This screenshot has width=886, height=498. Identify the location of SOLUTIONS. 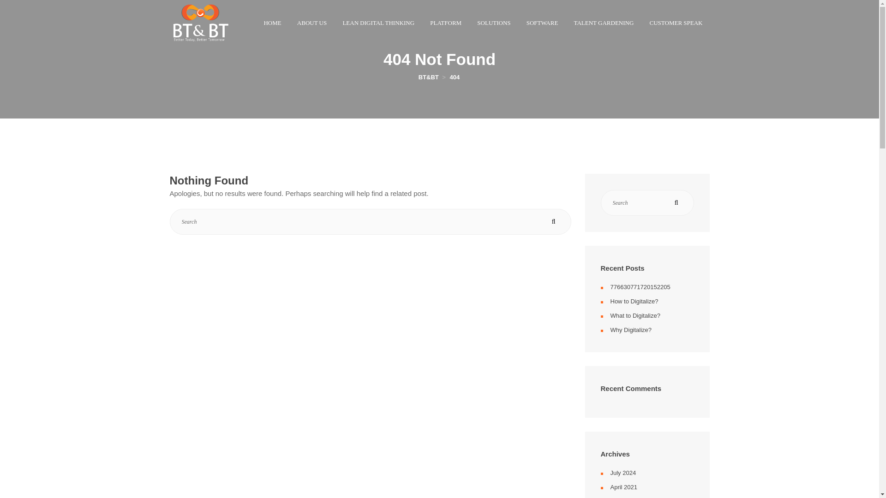
(494, 23).